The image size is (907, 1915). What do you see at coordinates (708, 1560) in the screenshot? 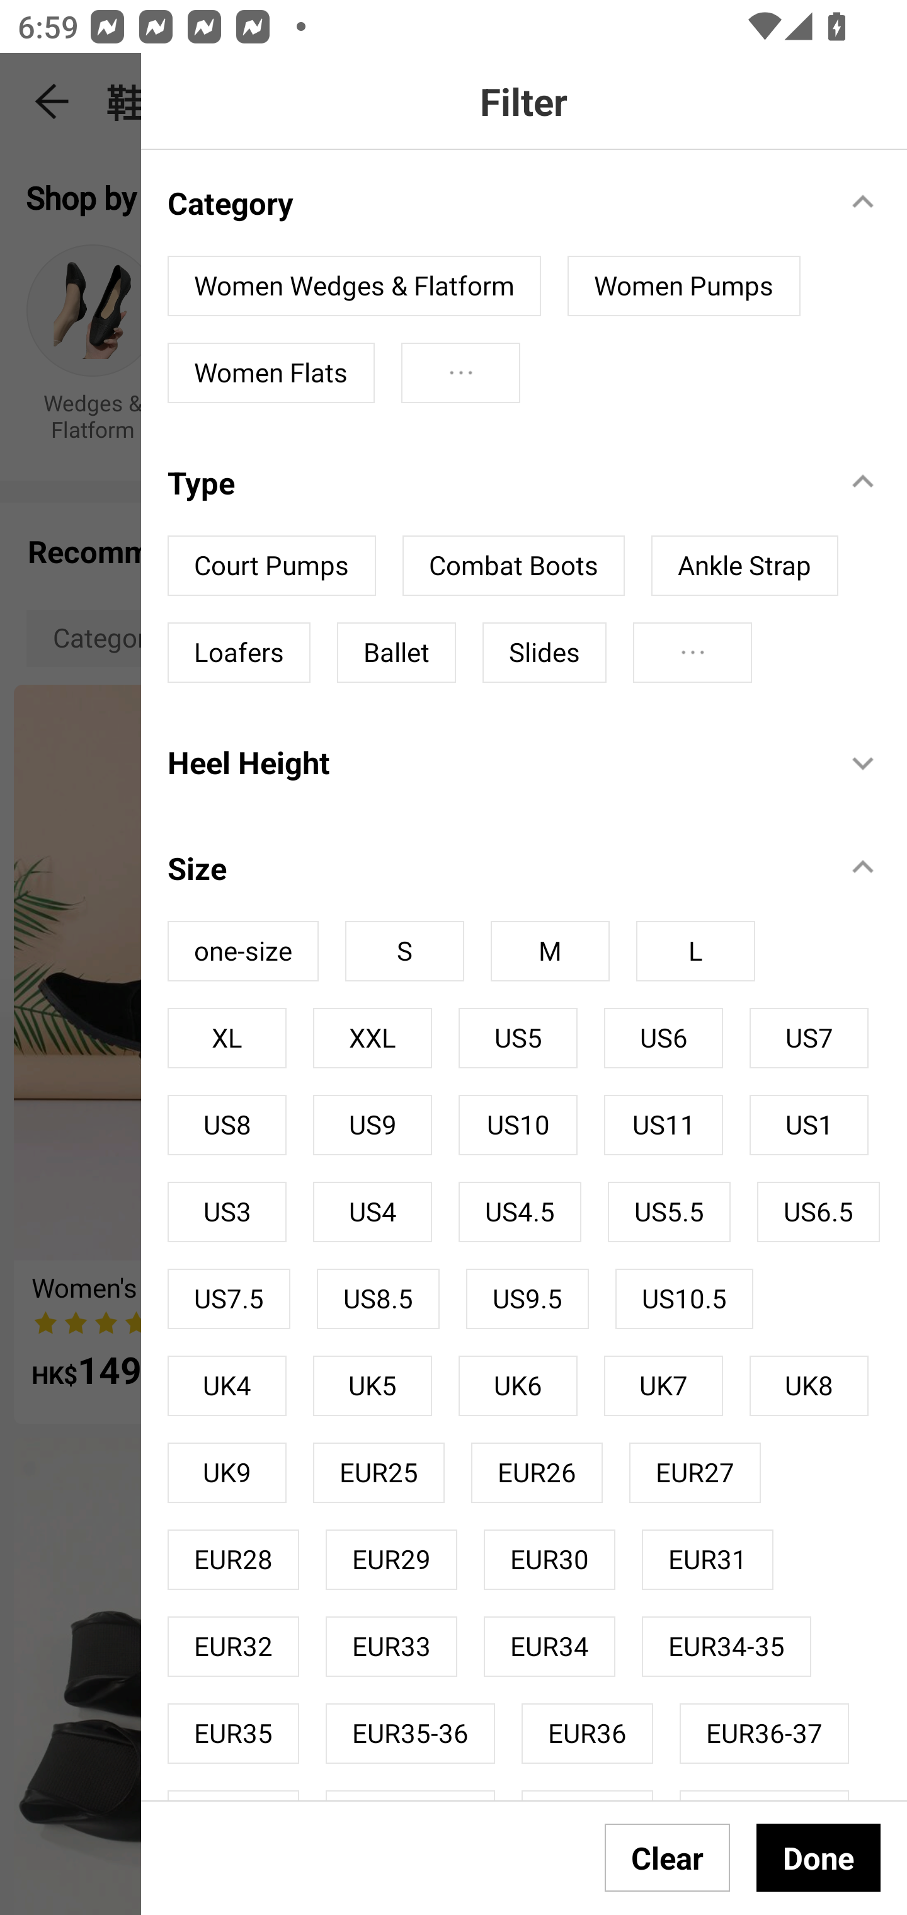
I see `EUR31` at bounding box center [708, 1560].